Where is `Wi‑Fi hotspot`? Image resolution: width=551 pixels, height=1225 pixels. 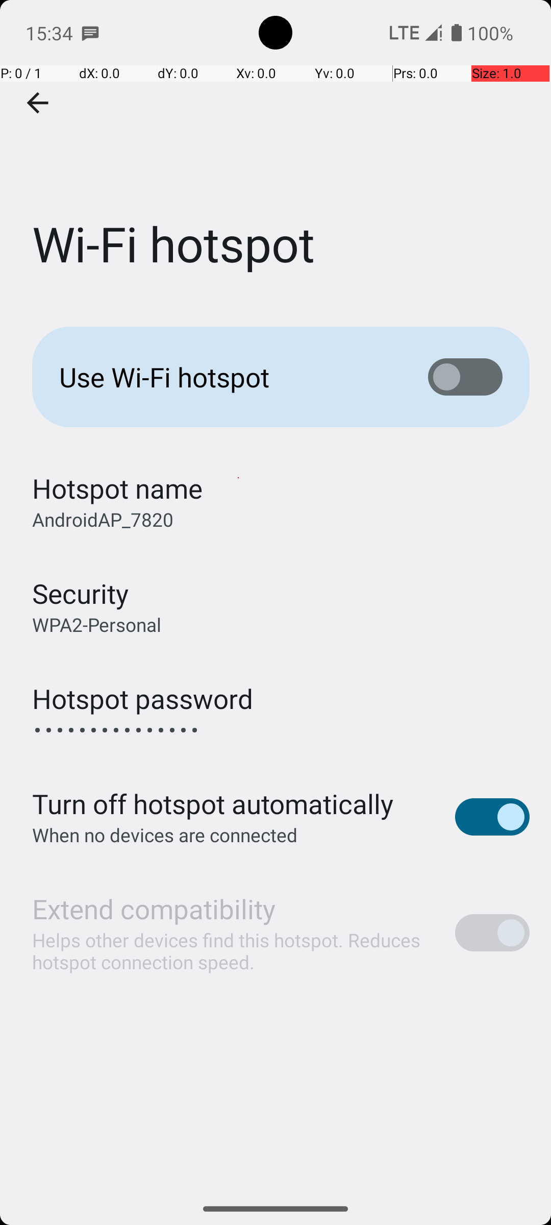
Wi‑Fi hotspot is located at coordinates (275, 153).